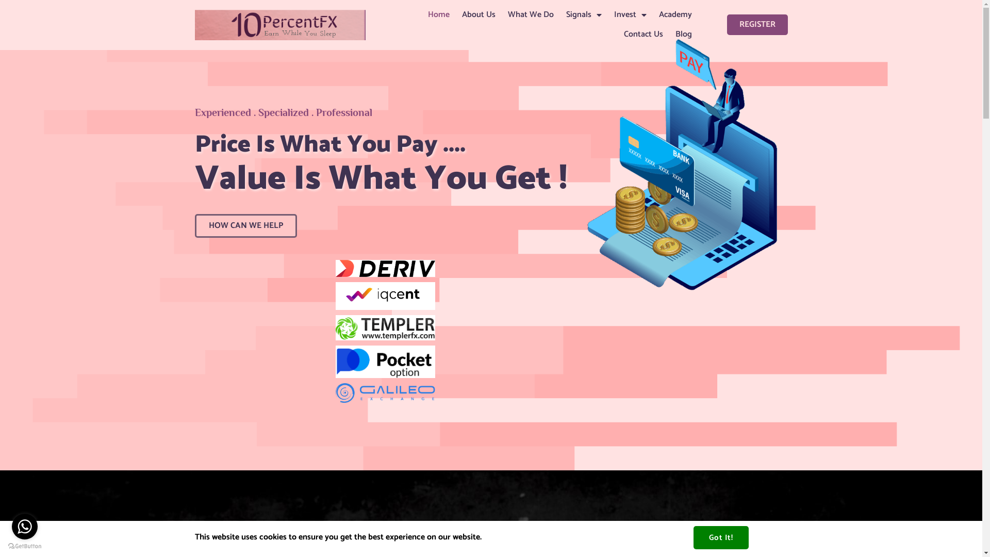 Image resolution: width=990 pixels, height=557 pixels. Describe the element at coordinates (478, 15) in the screenshot. I see `About Us` at that location.